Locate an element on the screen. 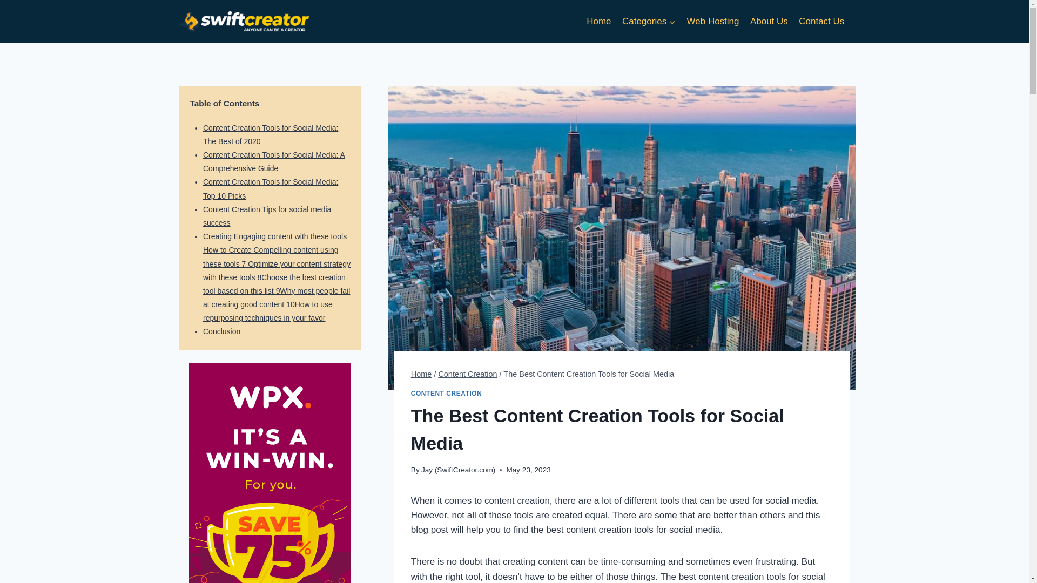 Image resolution: width=1037 pixels, height=583 pixels. Home is located at coordinates (598, 22).